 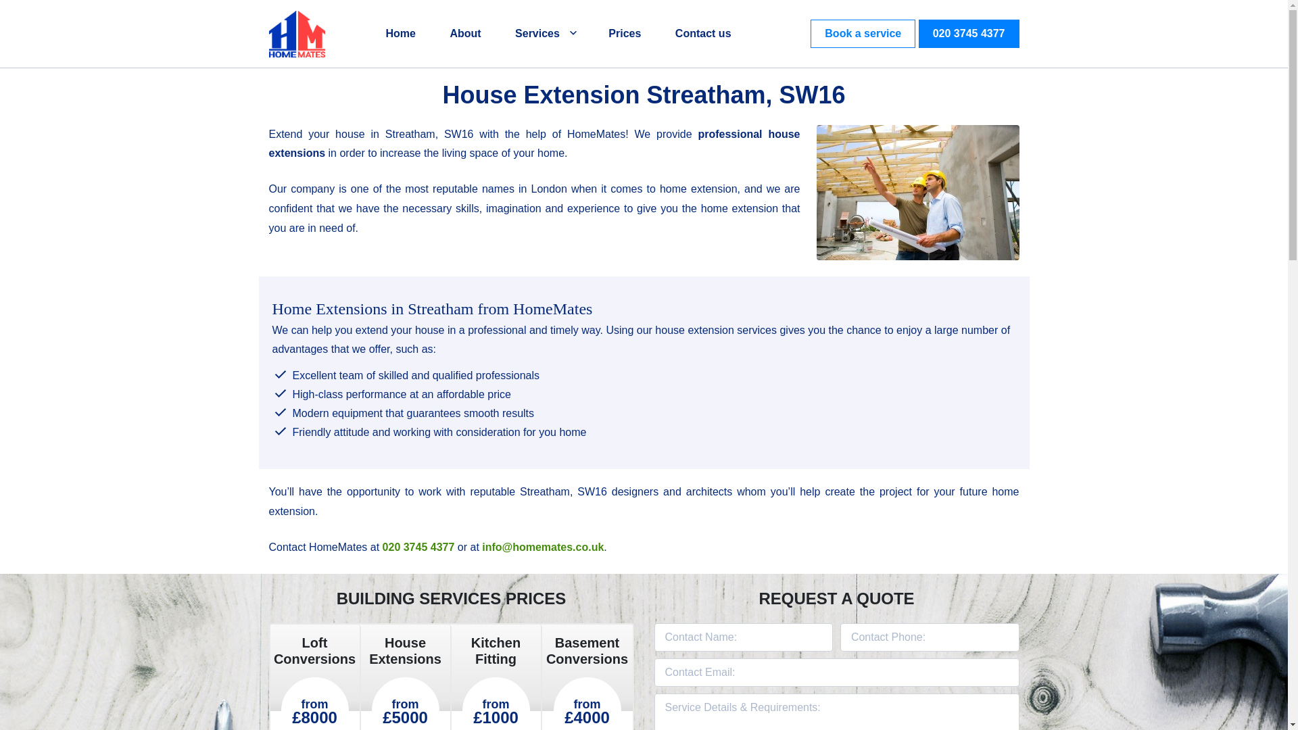 What do you see at coordinates (400, 34) in the screenshot?
I see `Home` at bounding box center [400, 34].